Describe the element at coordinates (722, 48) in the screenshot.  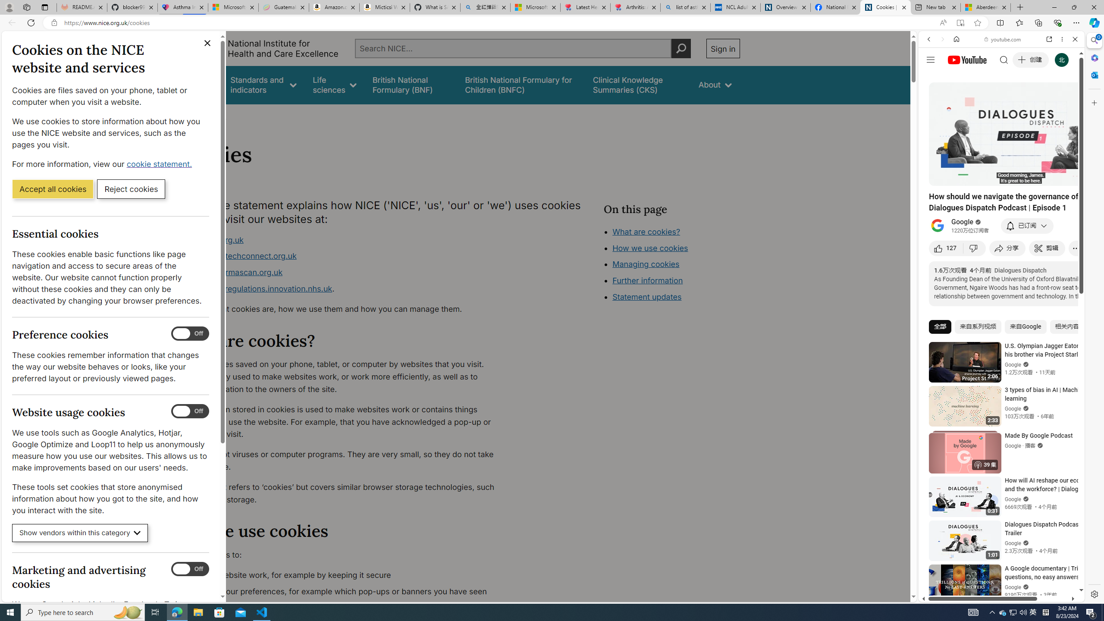
I see `Sign in` at that location.